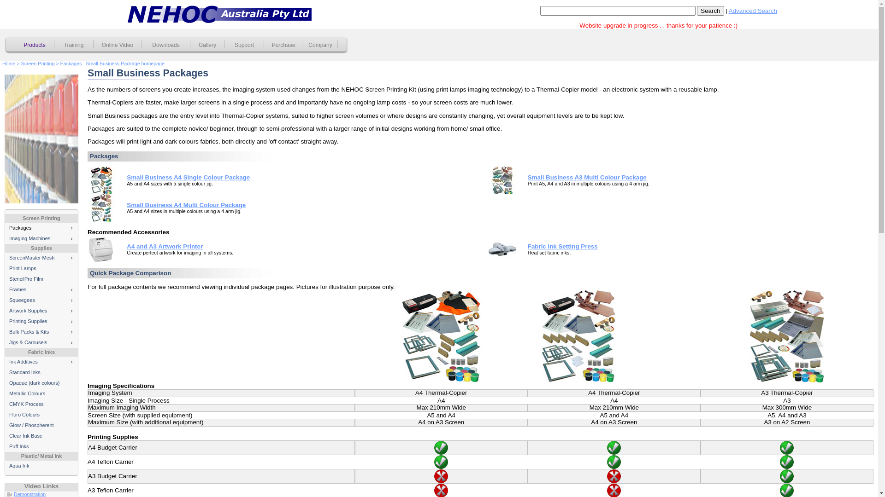 Image resolution: width=885 pixels, height=497 pixels. What do you see at coordinates (35, 45) in the screenshot?
I see `Products` at bounding box center [35, 45].